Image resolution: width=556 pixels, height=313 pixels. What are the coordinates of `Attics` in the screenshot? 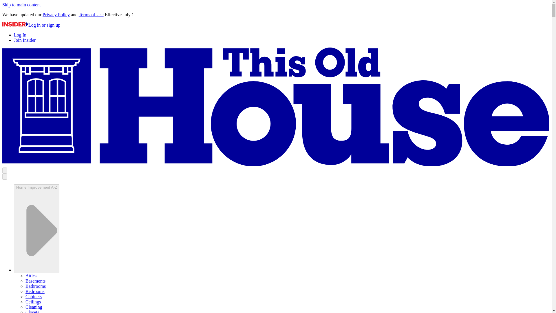 It's located at (31, 276).